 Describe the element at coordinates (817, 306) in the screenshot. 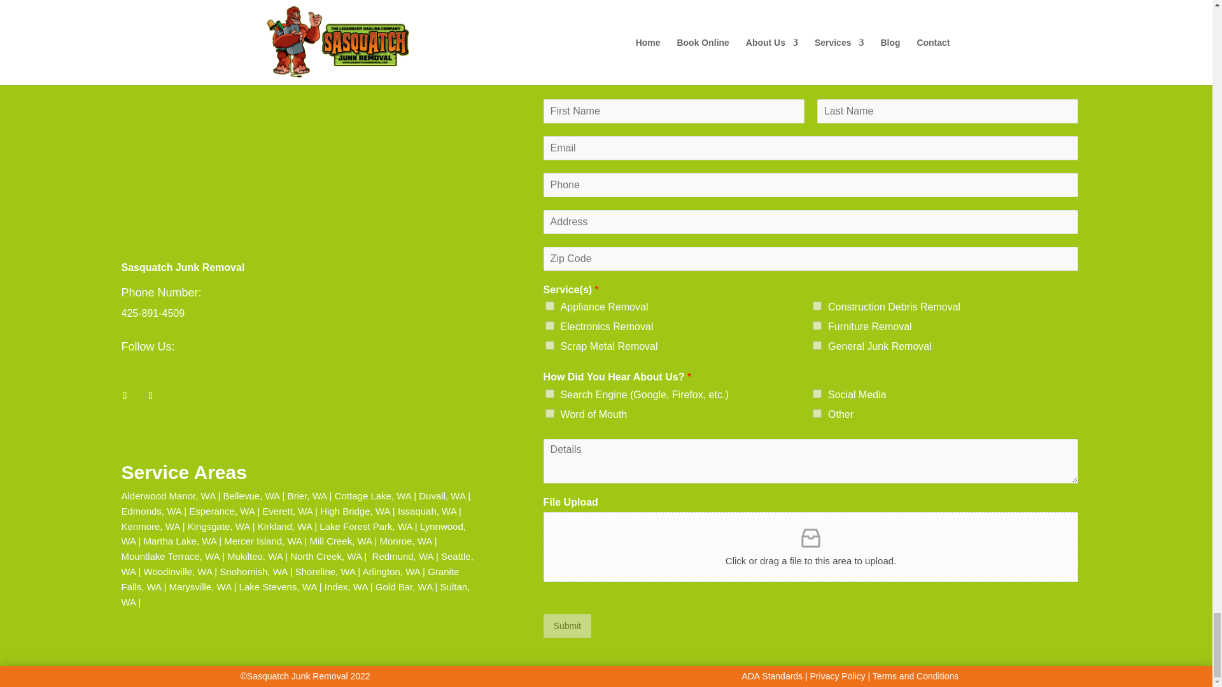

I see `Construction Debris Removal` at that location.